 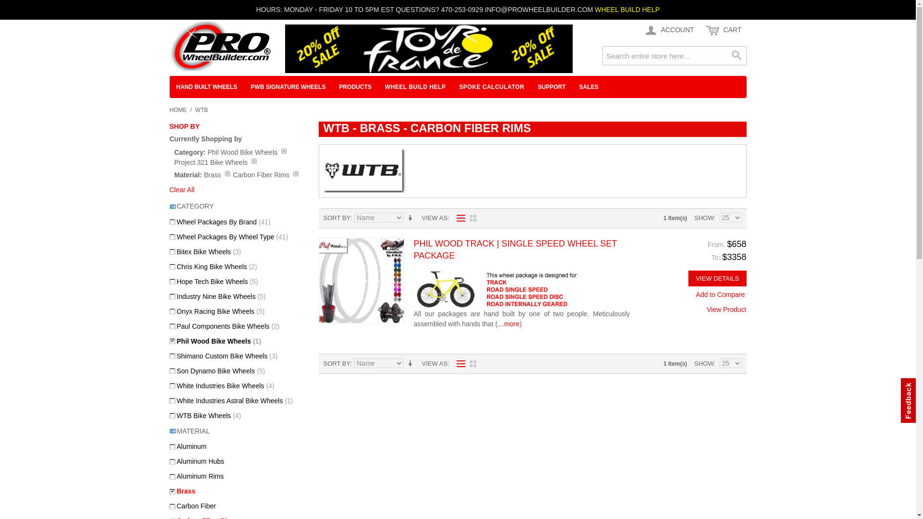 I want to click on WTB - Brass - Carbon Fiber Rims, so click(x=364, y=171).